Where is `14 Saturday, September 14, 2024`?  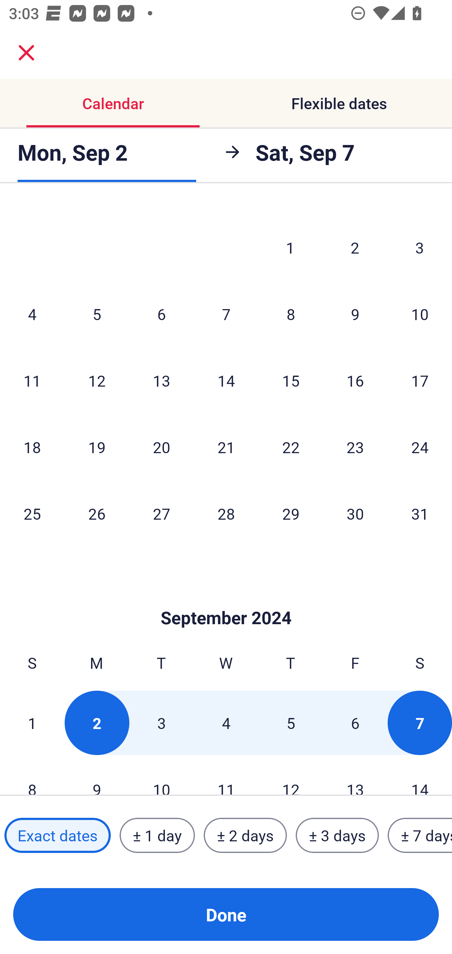
14 Saturday, September 14, 2024 is located at coordinates (420, 776).